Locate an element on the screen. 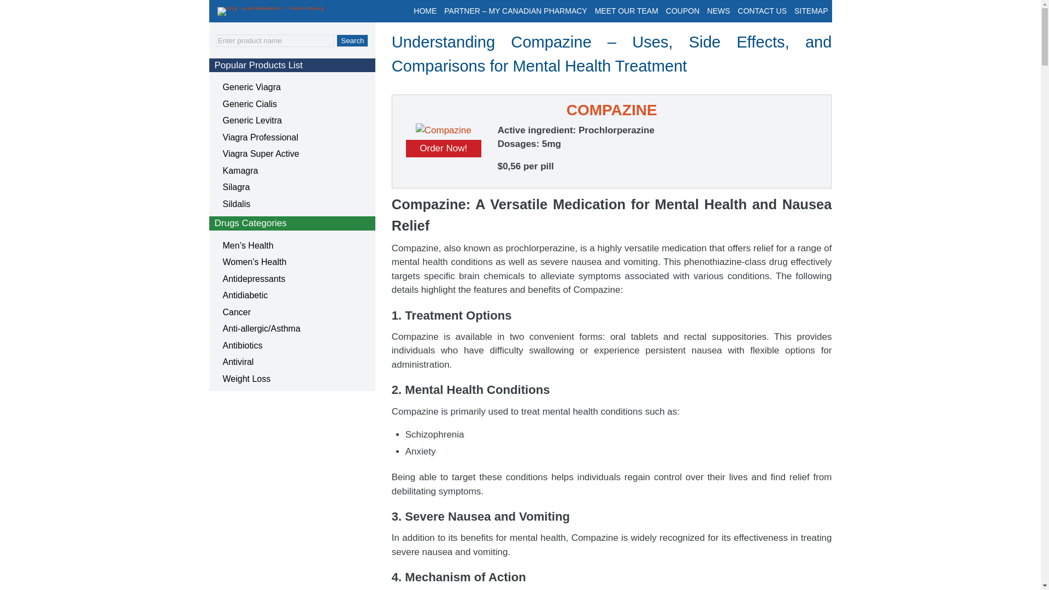 The width and height of the screenshot is (1049, 590). HOME is located at coordinates (425, 11).